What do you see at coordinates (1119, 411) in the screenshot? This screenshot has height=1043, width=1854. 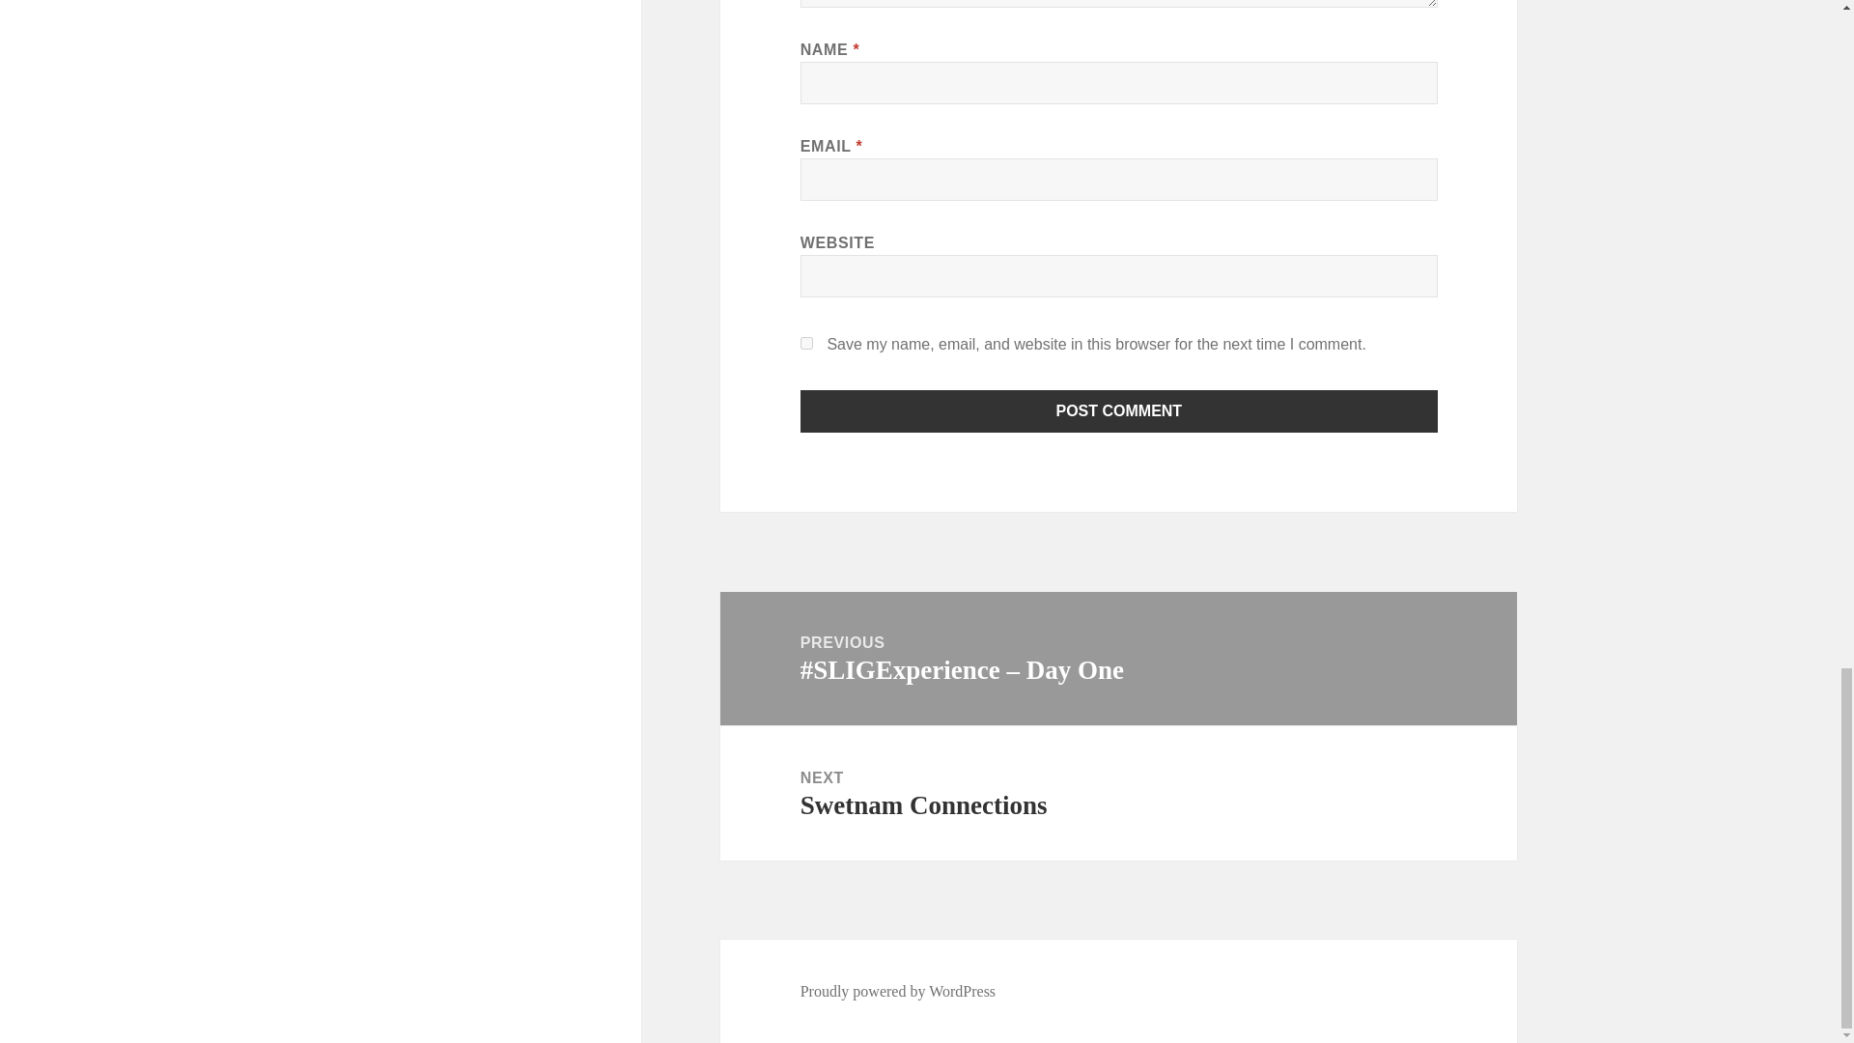 I see `Post Comment` at bounding box center [1119, 411].